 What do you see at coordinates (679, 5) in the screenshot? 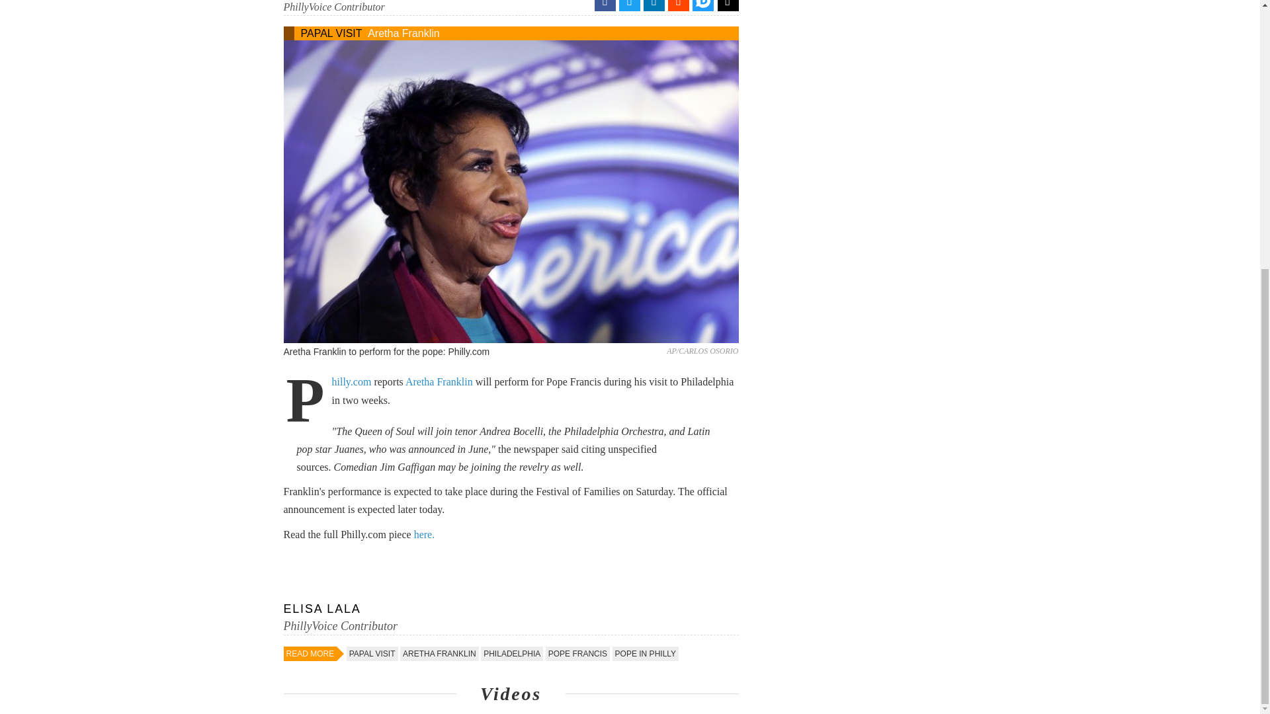
I see `Reddit` at bounding box center [679, 5].